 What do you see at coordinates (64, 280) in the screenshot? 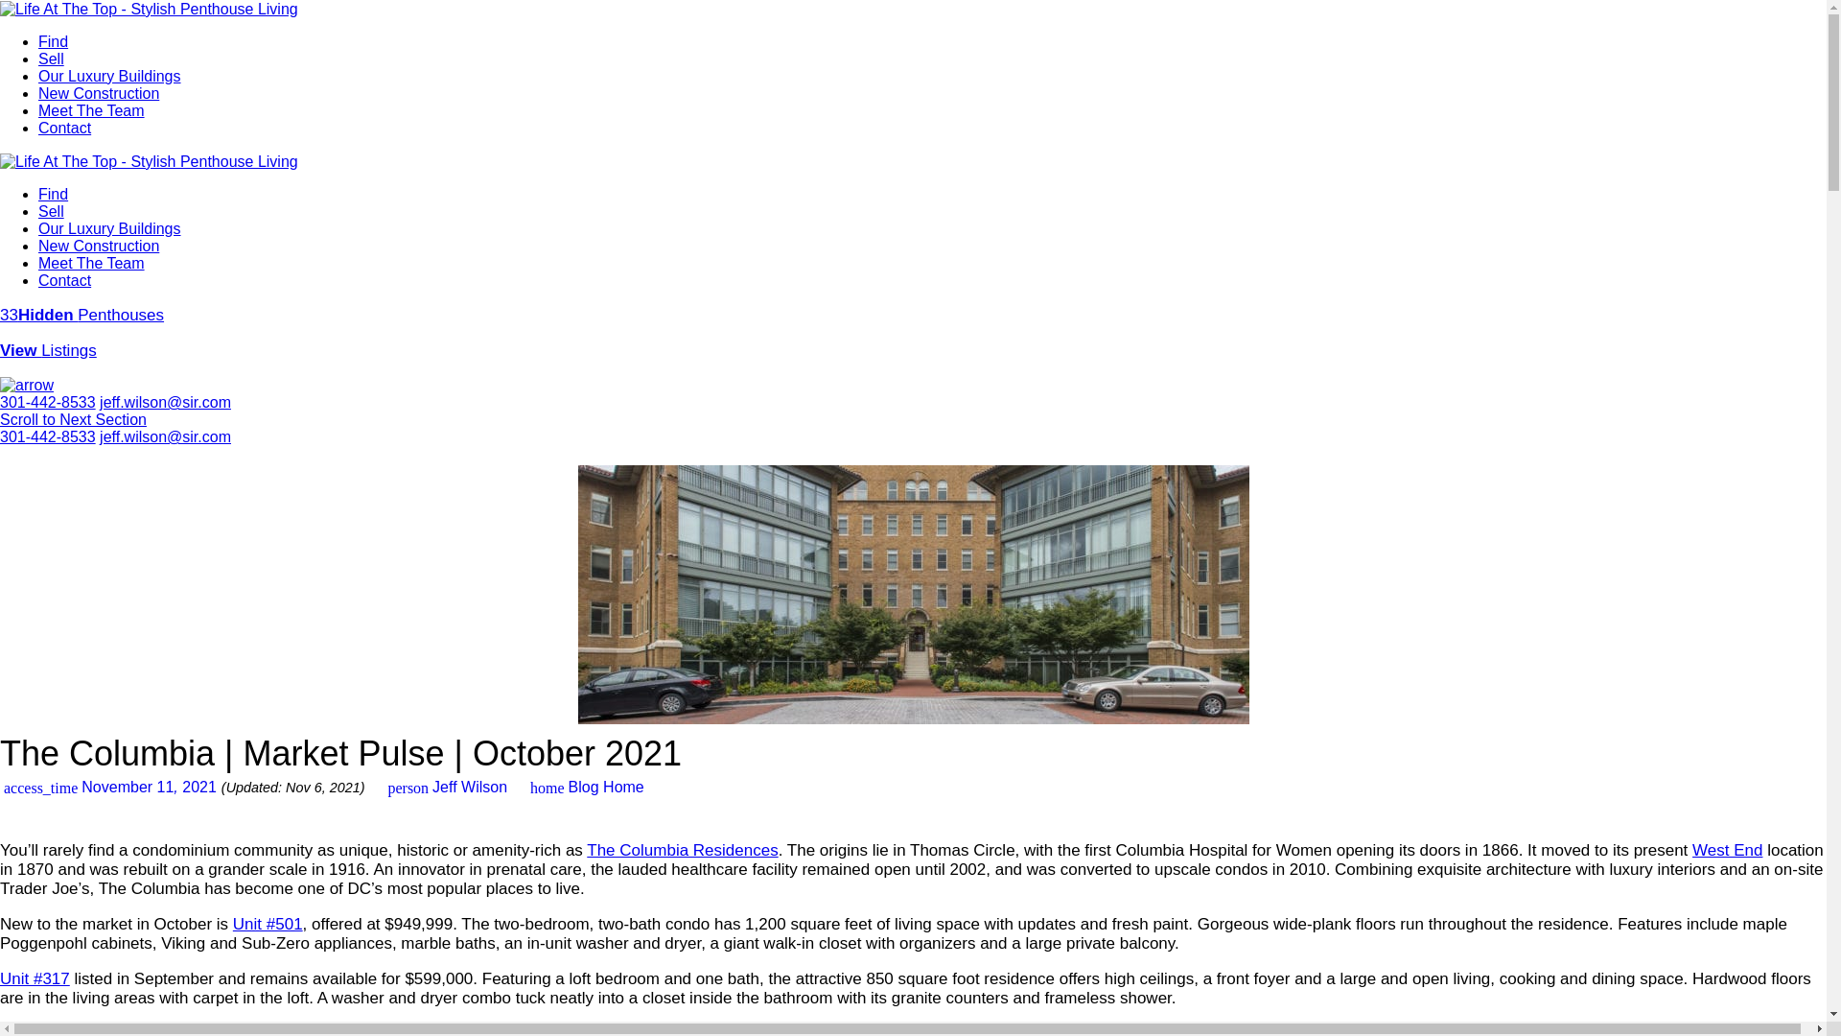
I see `Contact` at bounding box center [64, 280].